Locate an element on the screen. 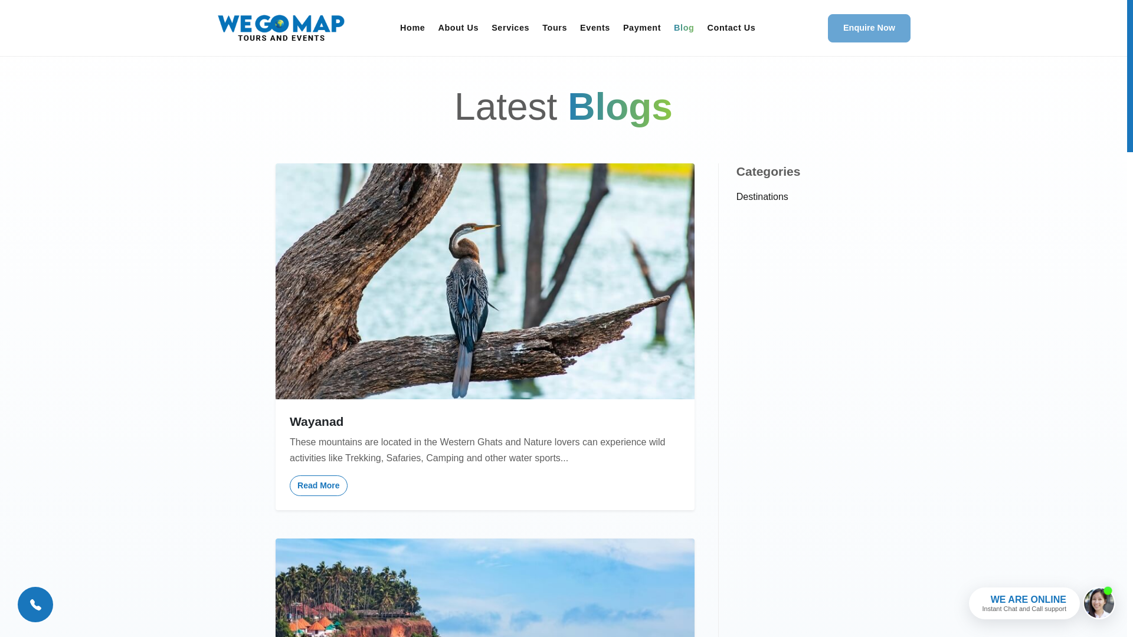  Events is located at coordinates (595, 28).